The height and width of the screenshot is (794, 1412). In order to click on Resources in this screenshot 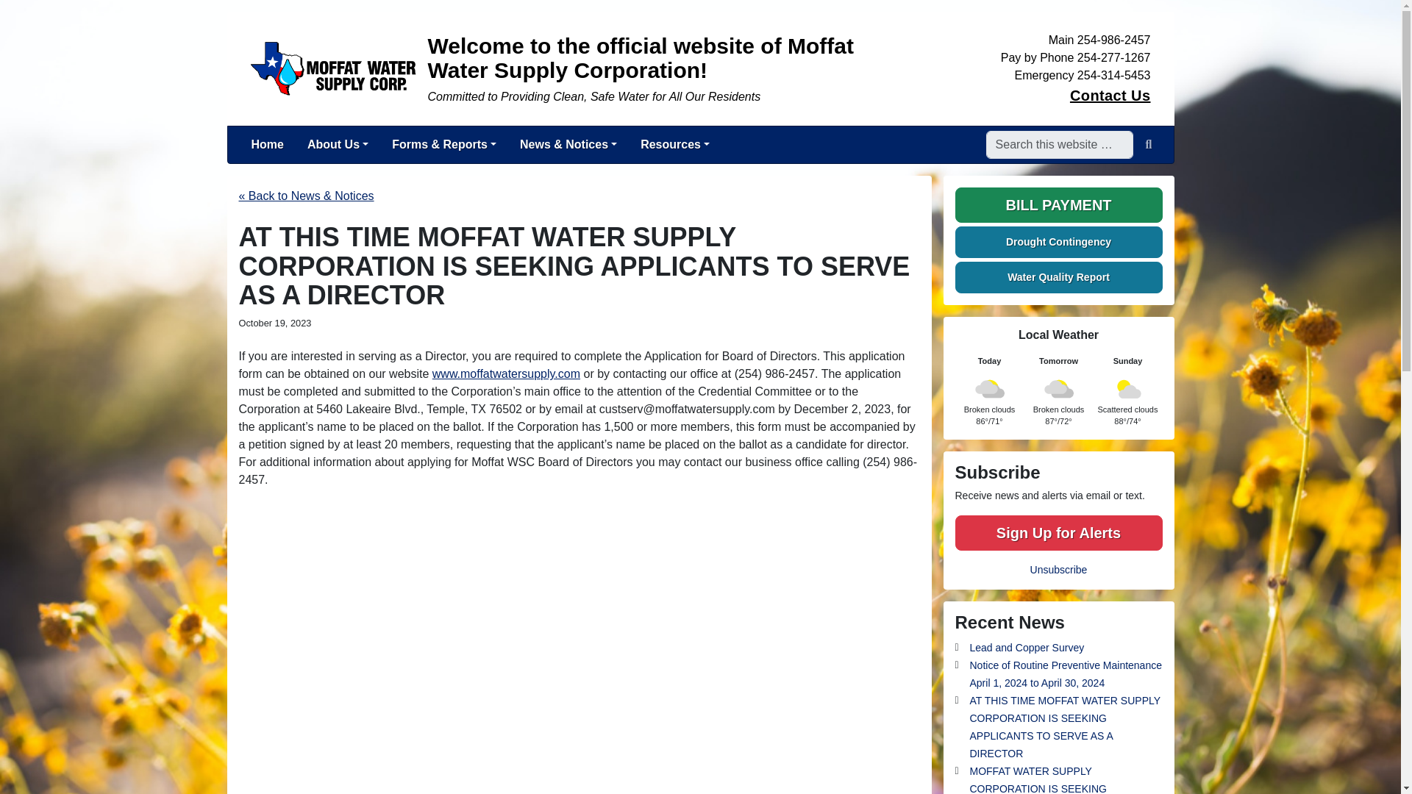, I will do `click(675, 144)`.